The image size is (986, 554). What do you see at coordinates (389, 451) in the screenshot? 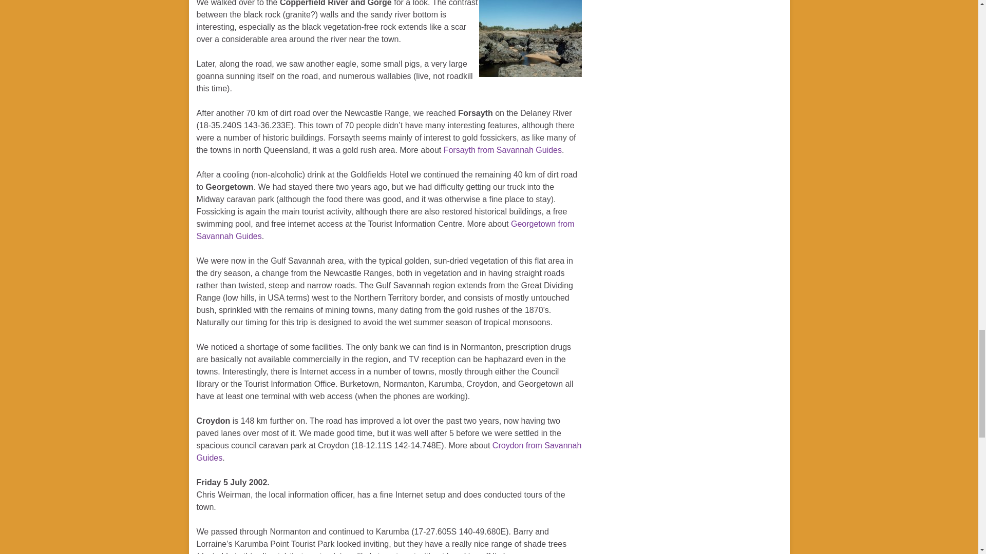
I see `Croydon from Savannah Guides` at bounding box center [389, 451].